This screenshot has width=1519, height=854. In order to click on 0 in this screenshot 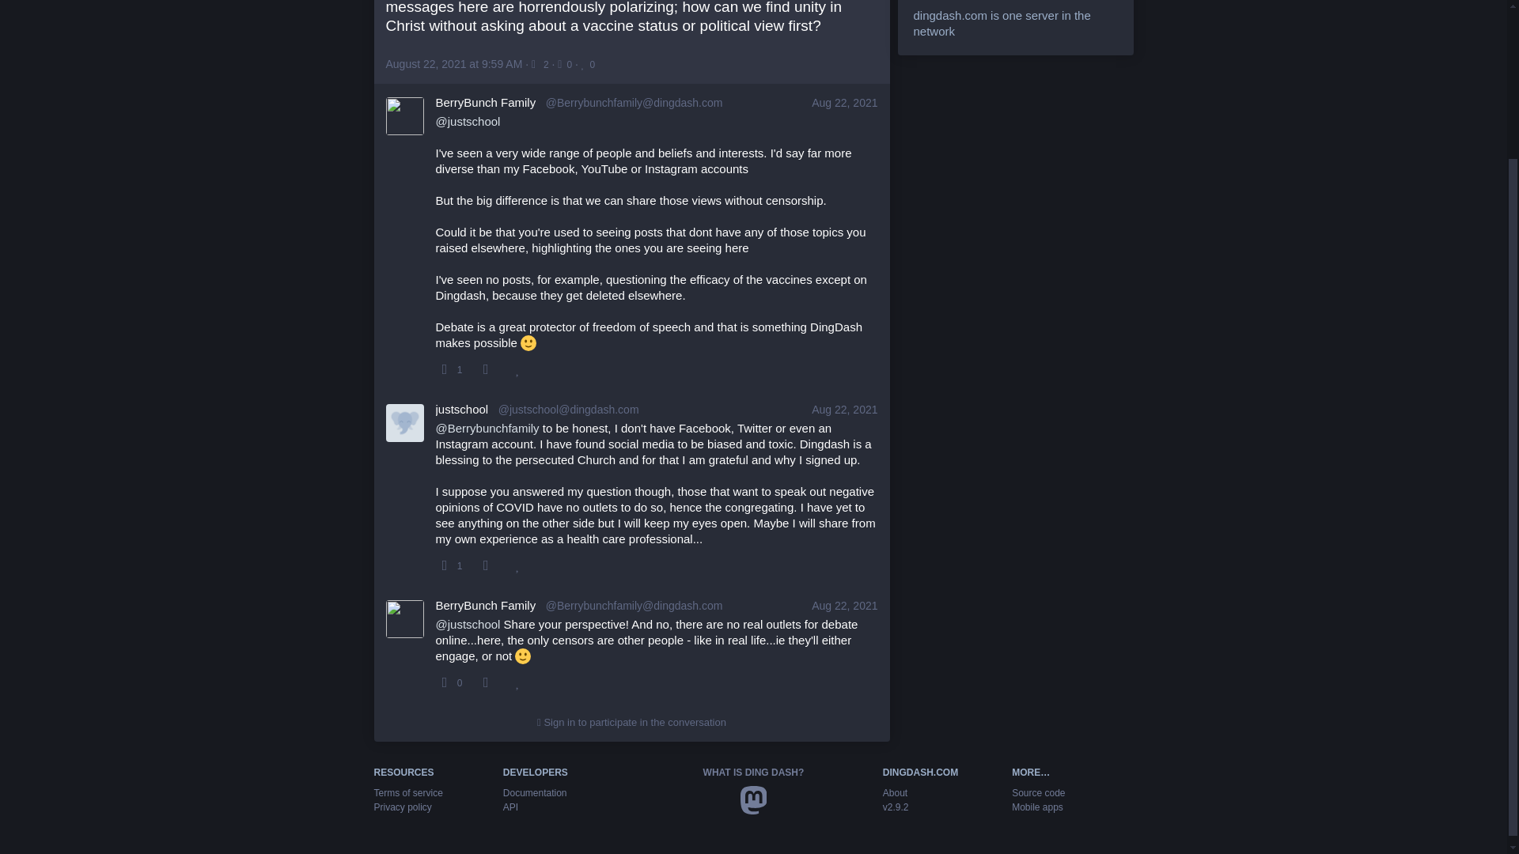, I will do `click(566, 63)`.